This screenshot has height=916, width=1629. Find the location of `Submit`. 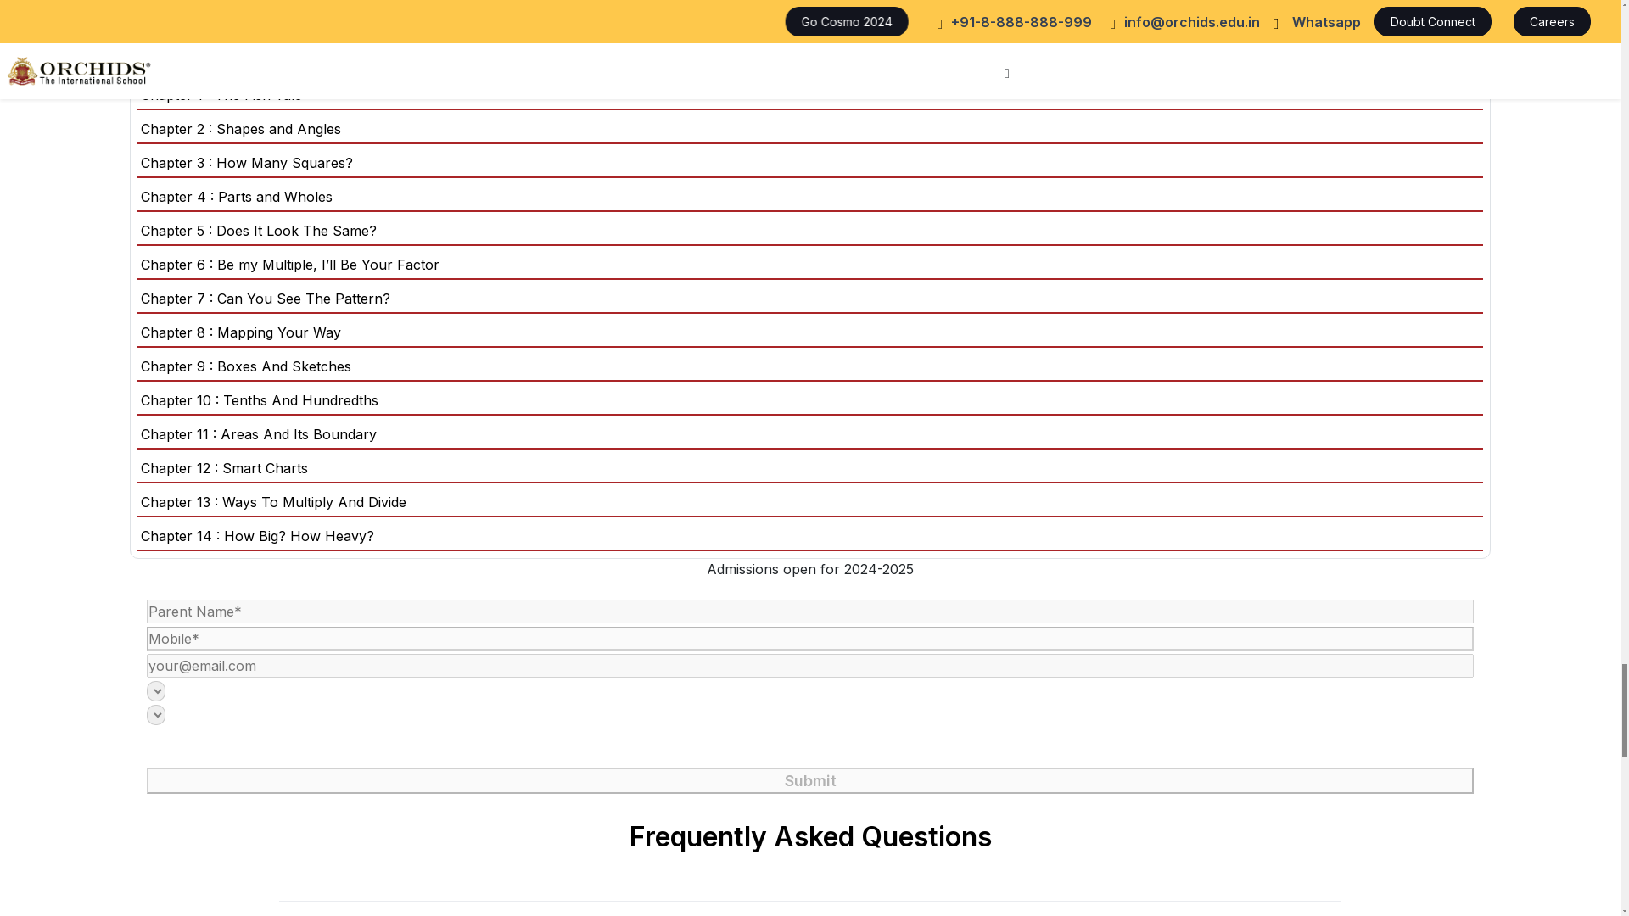

Submit is located at coordinates (809, 780).